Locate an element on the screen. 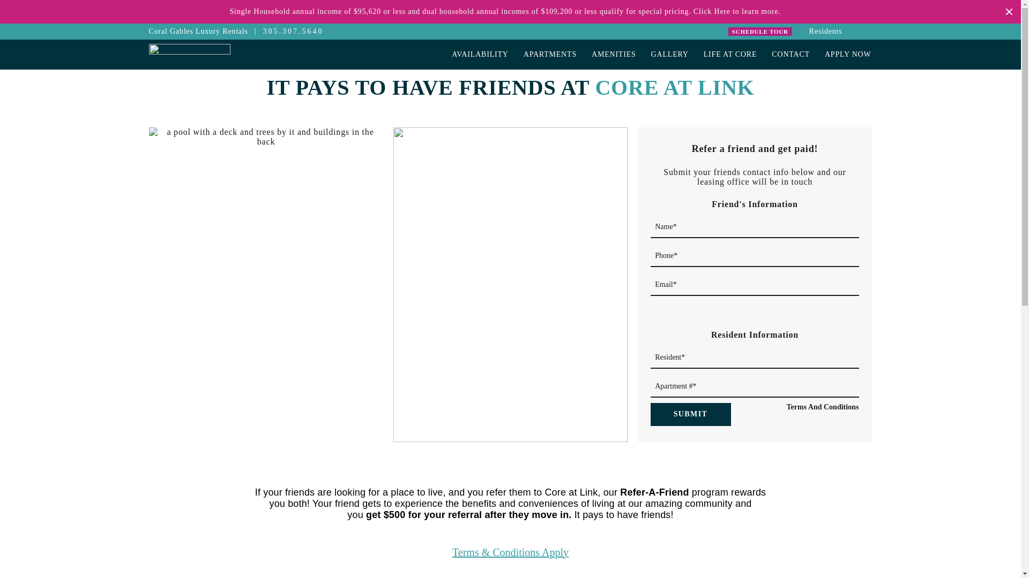  Resident Referral is located at coordinates (755, 320).